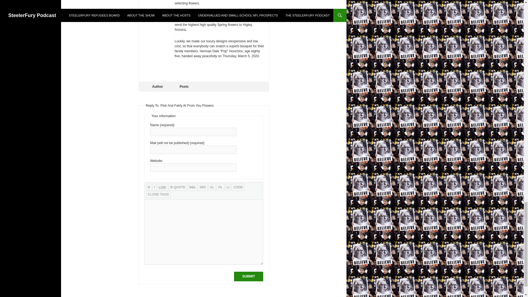 The width and height of the screenshot is (528, 297). I want to click on close tags, so click(158, 194).